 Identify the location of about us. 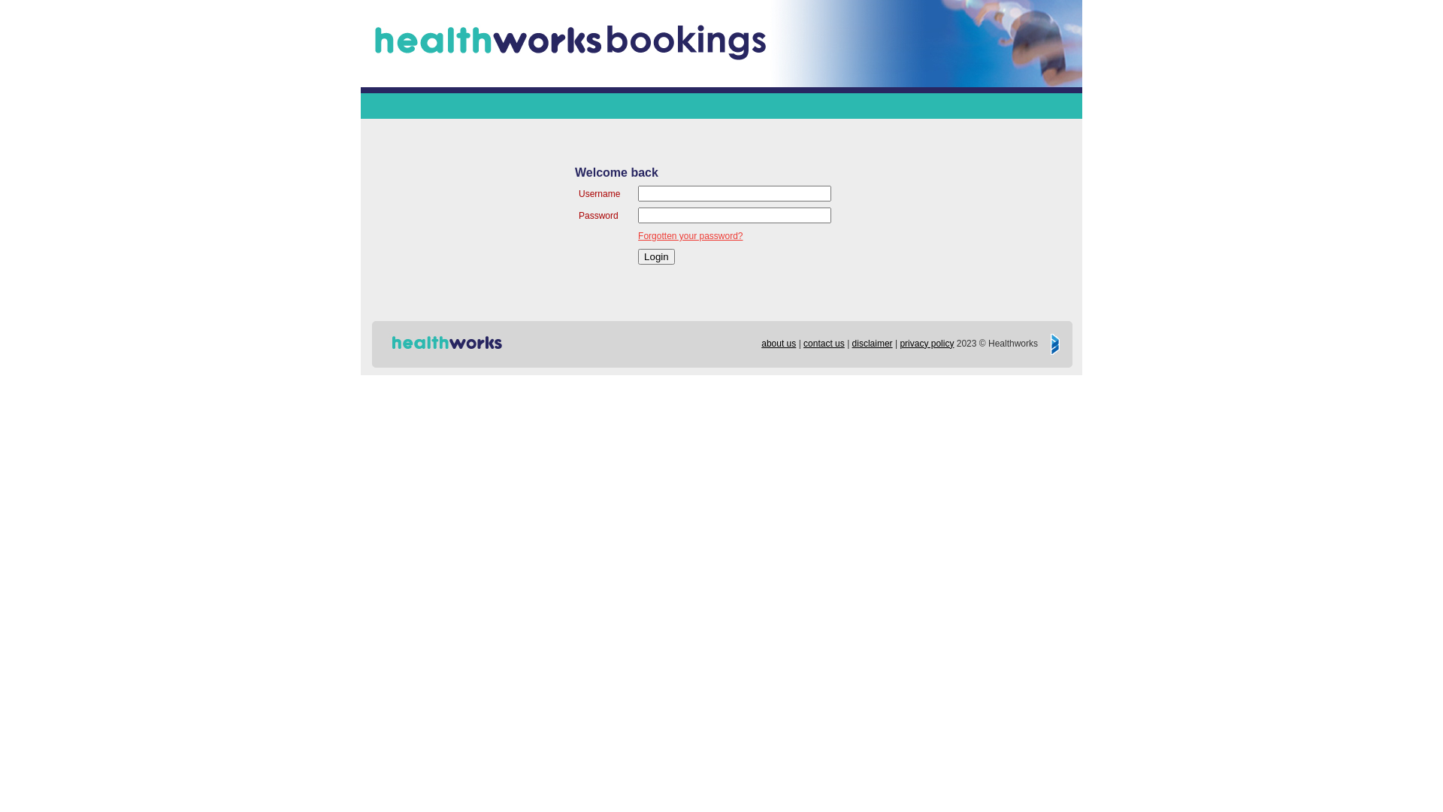
(779, 344).